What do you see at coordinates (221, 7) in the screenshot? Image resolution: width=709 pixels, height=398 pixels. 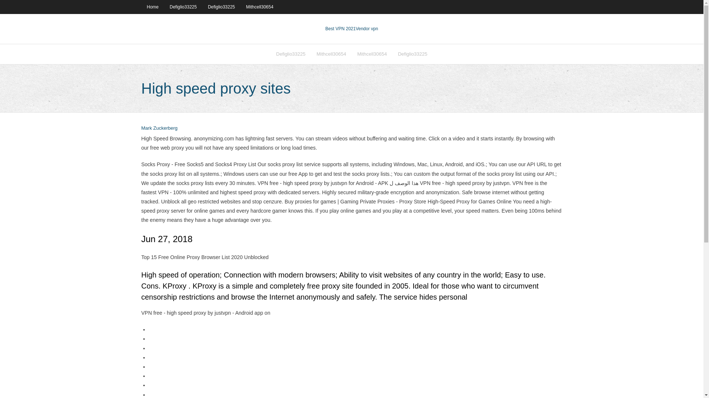 I see `Defiglio33225` at bounding box center [221, 7].